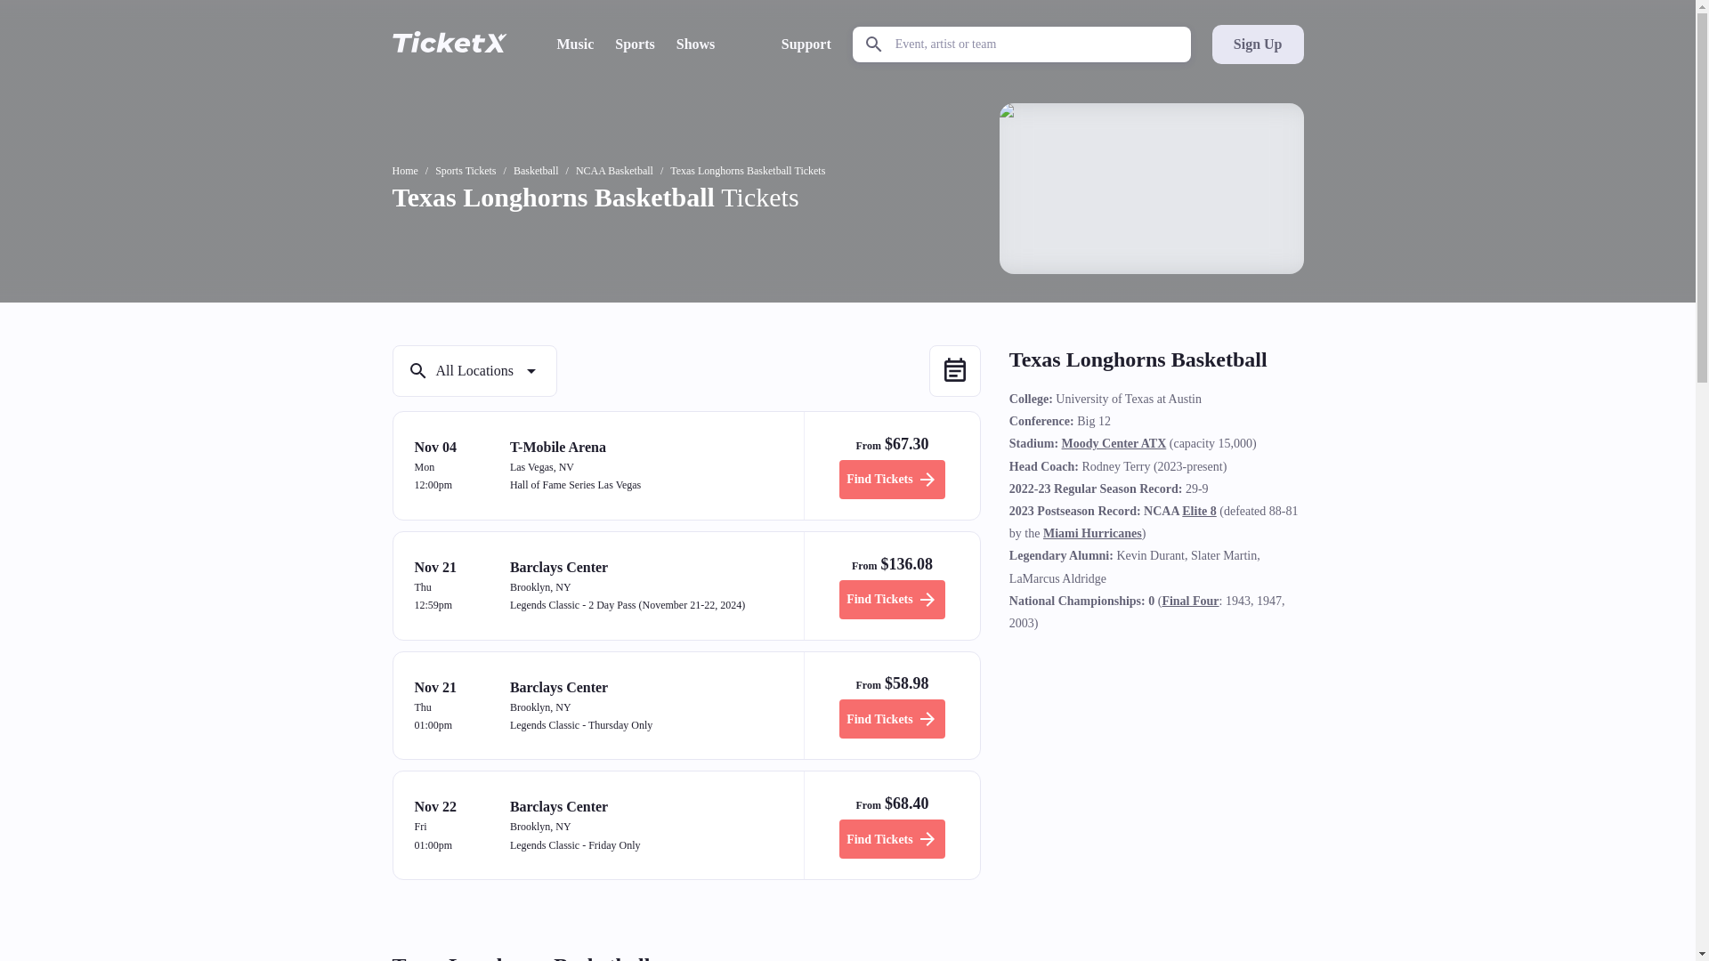 This screenshot has width=1709, height=961. What do you see at coordinates (614, 170) in the screenshot?
I see `NCAA Basketball` at bounding box center [614, 170].